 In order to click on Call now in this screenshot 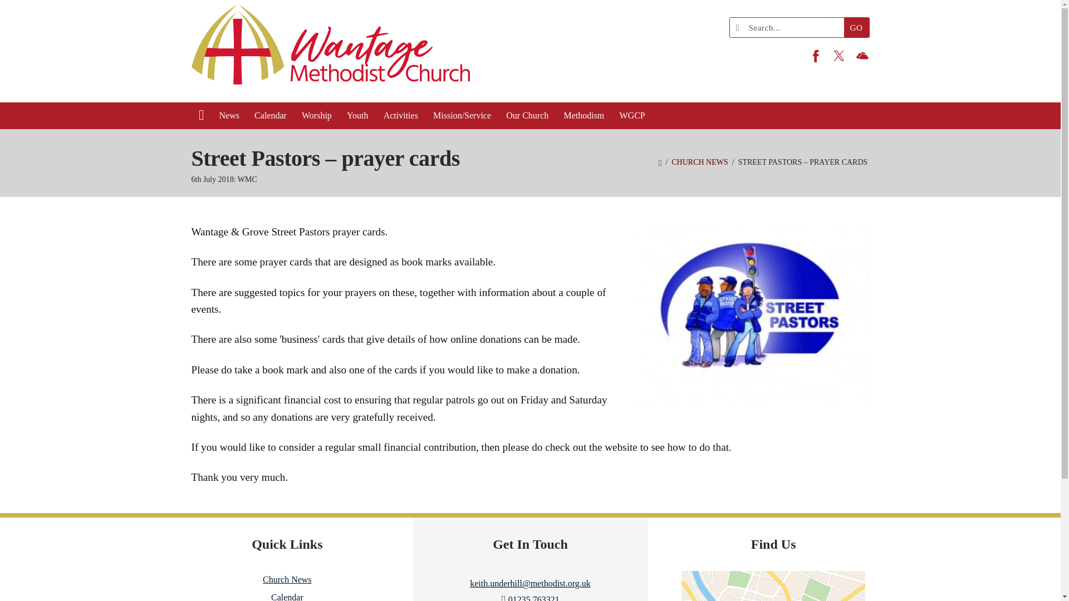, I will do `click(533, 598)`.